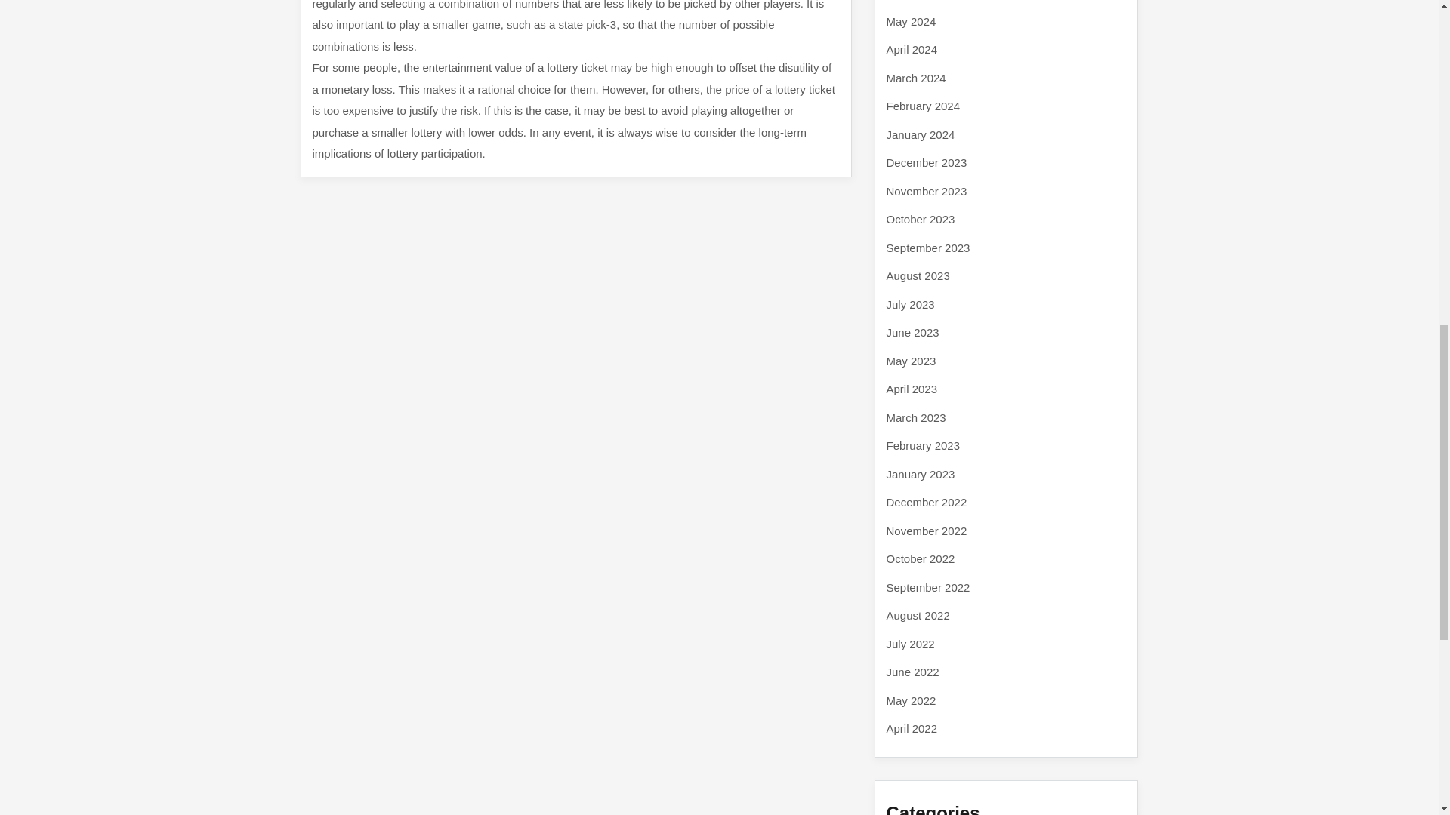 The image size is (1450, 815). Describe the element at coordinates (921, 474) in the screenshot. I see `January 2023` at that location.